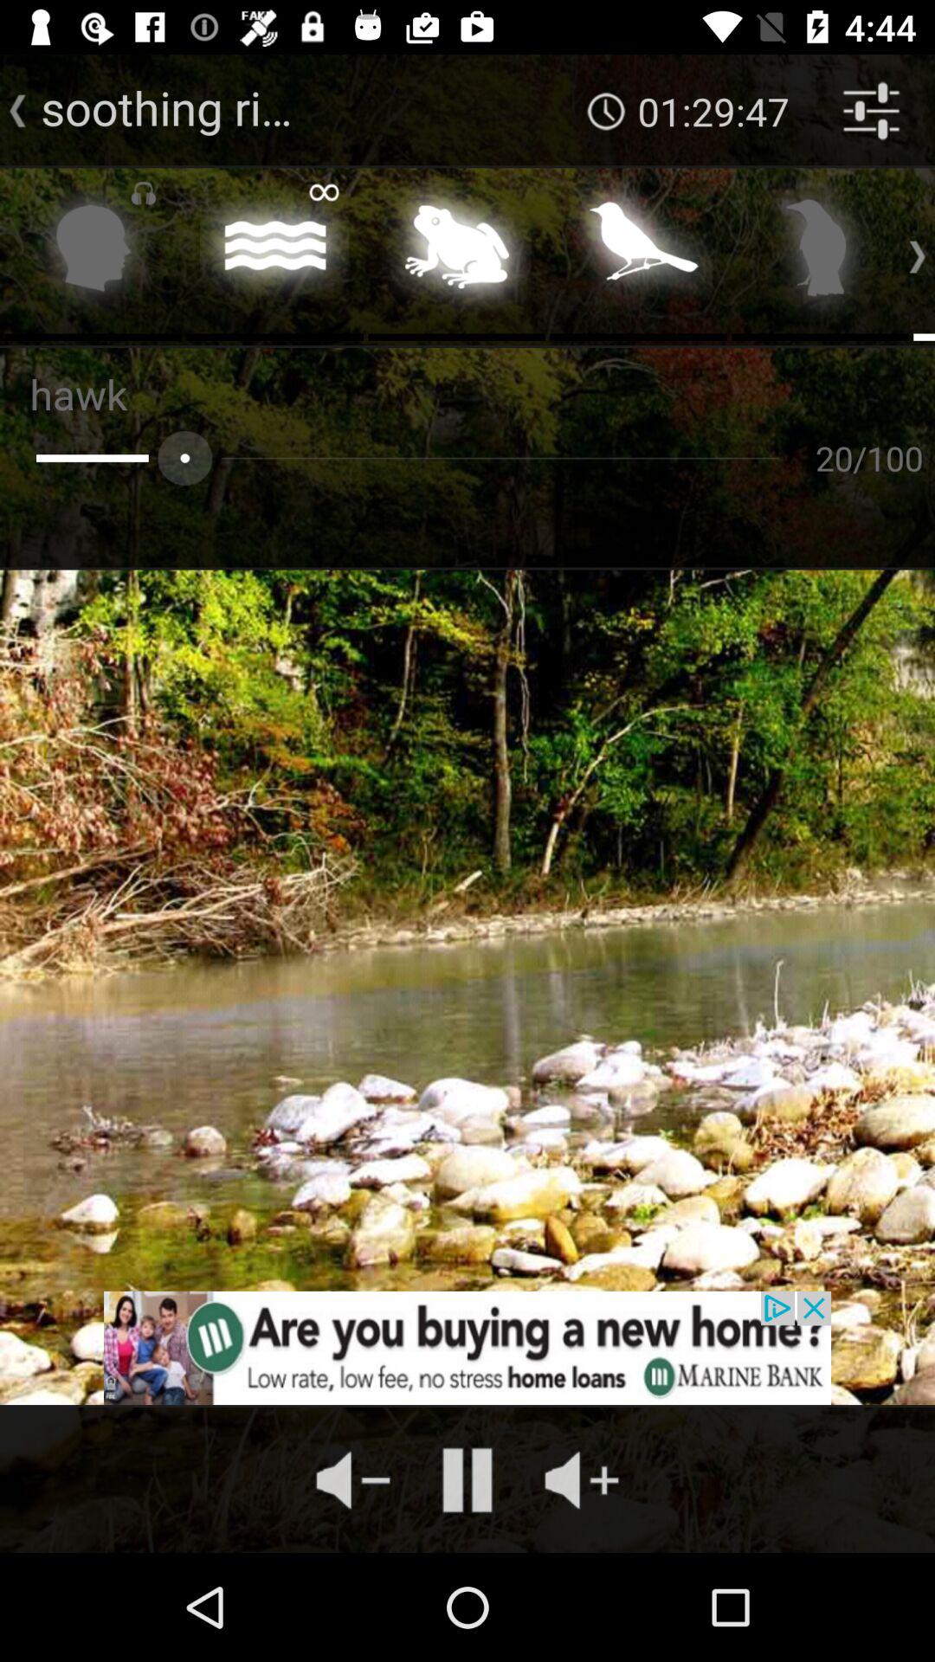  Describe the element at coordinates (821, 253) in the screenshot. I see `add bird` at that location.